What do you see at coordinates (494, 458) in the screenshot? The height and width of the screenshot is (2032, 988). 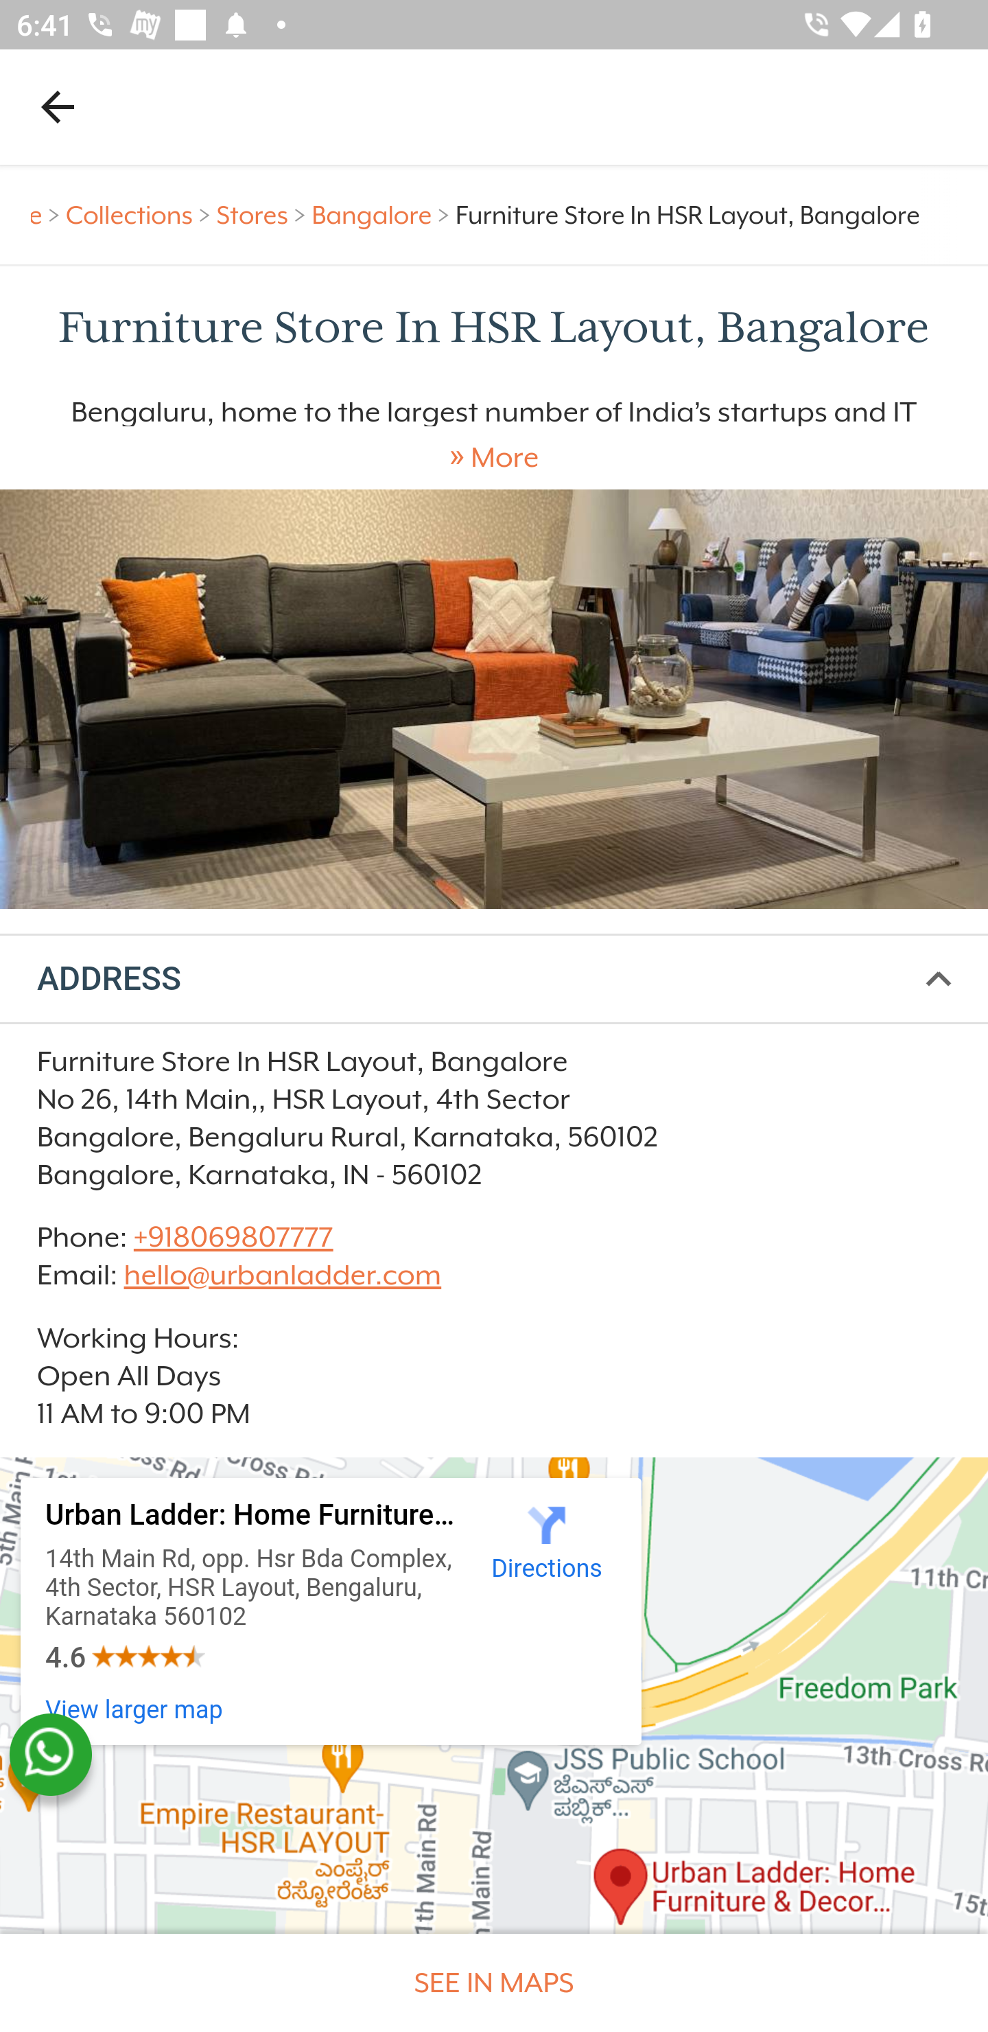 I see `» More` at bounding box center [494, 458].